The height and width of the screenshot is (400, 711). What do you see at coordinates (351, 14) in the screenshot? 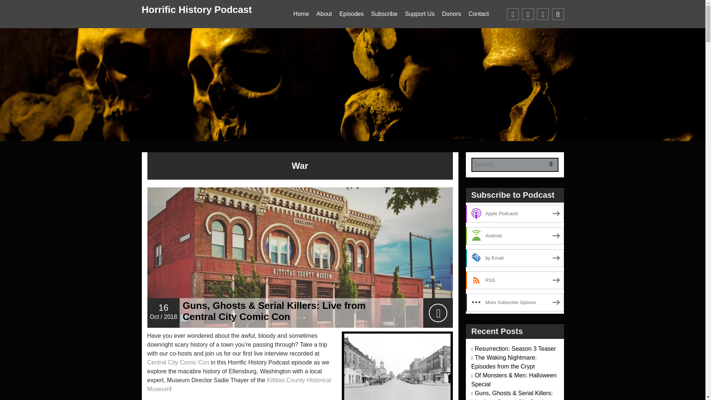
I see `Episodes` at bounding box center [351, 14].